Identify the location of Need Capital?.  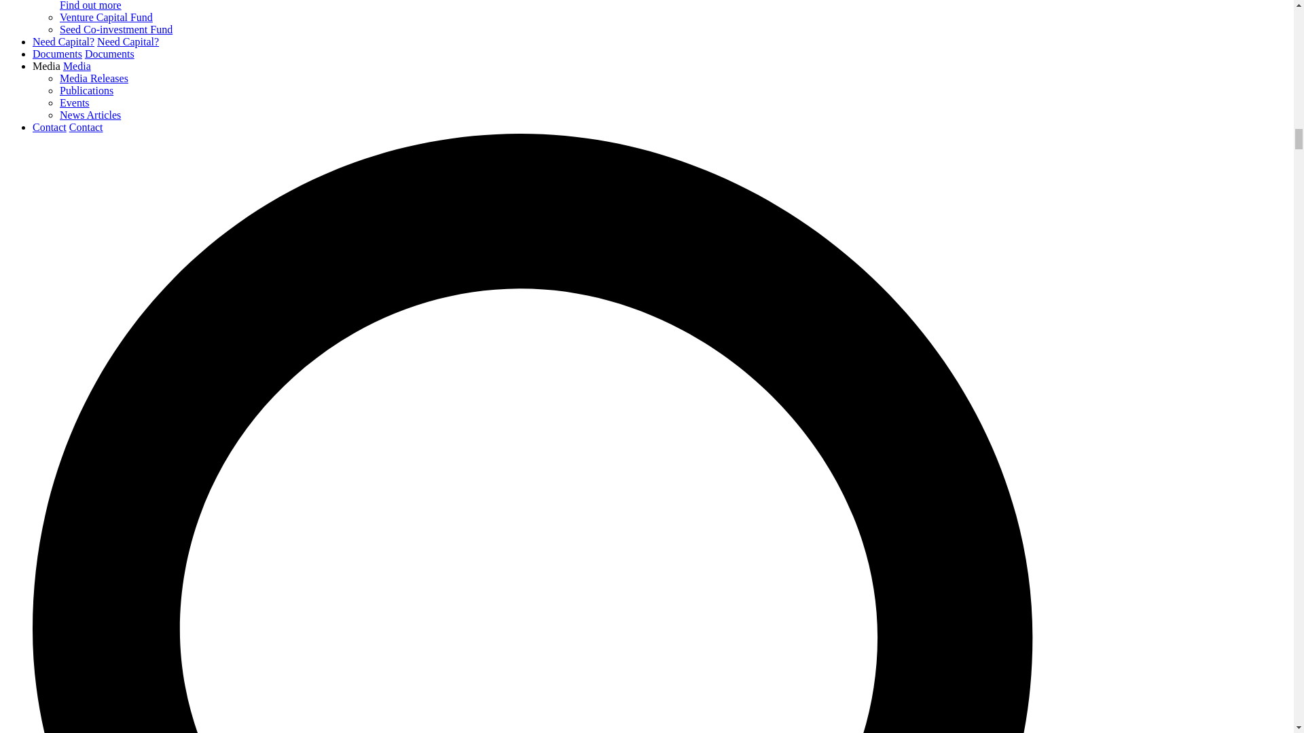
(63, 41).